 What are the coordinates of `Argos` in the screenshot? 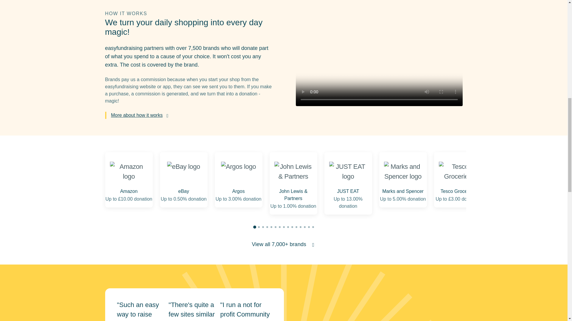 It's located at (238, 171).